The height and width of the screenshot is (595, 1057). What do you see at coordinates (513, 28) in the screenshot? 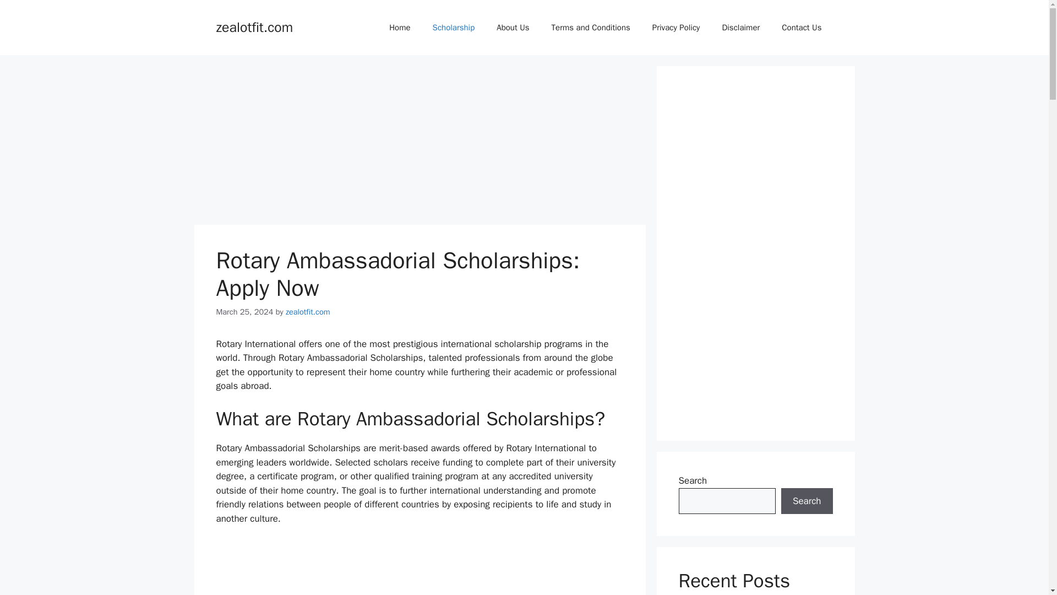
I see `About Us` at bounding box center [513, 28].